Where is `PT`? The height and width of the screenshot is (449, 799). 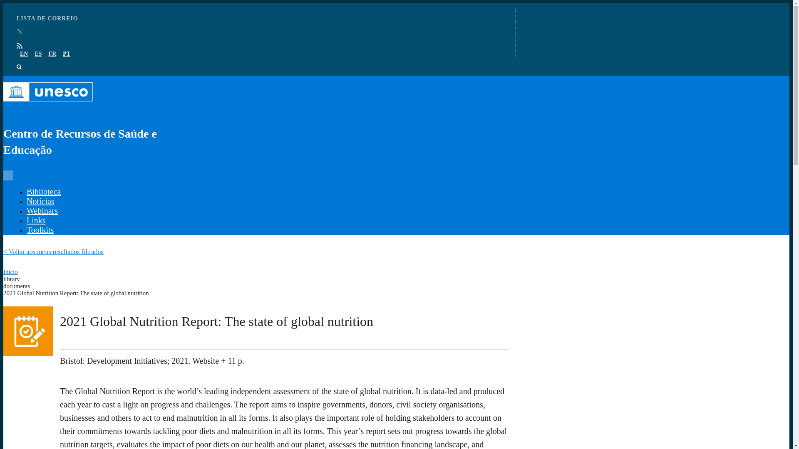 PT is located at coordinates (67, 54).